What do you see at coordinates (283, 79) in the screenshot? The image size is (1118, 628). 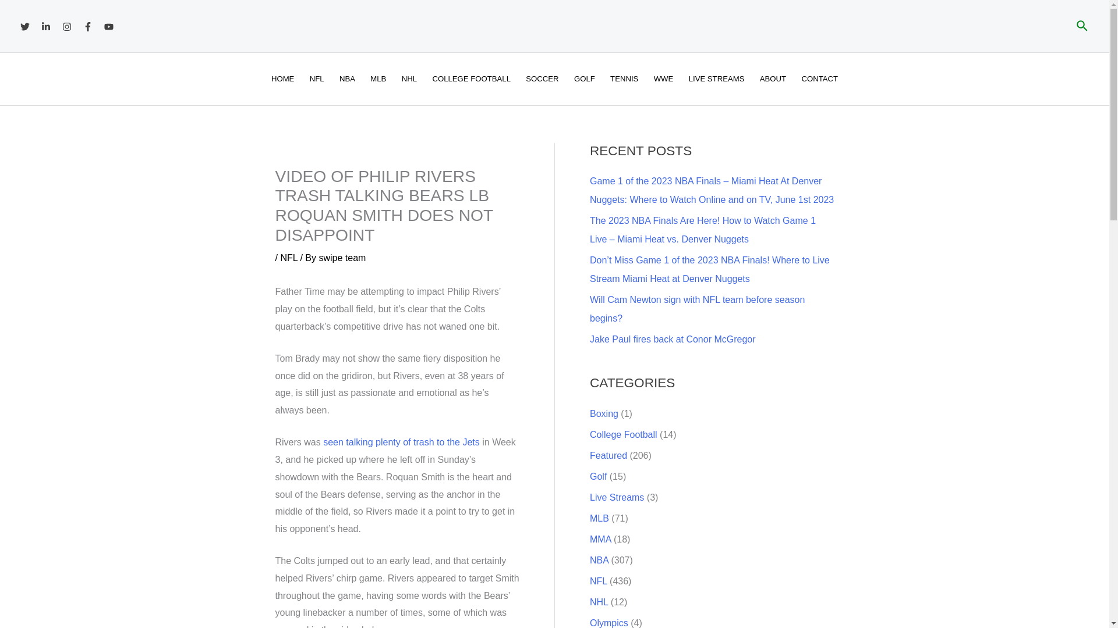 I see `HOME` at bounding box center [283, 79].